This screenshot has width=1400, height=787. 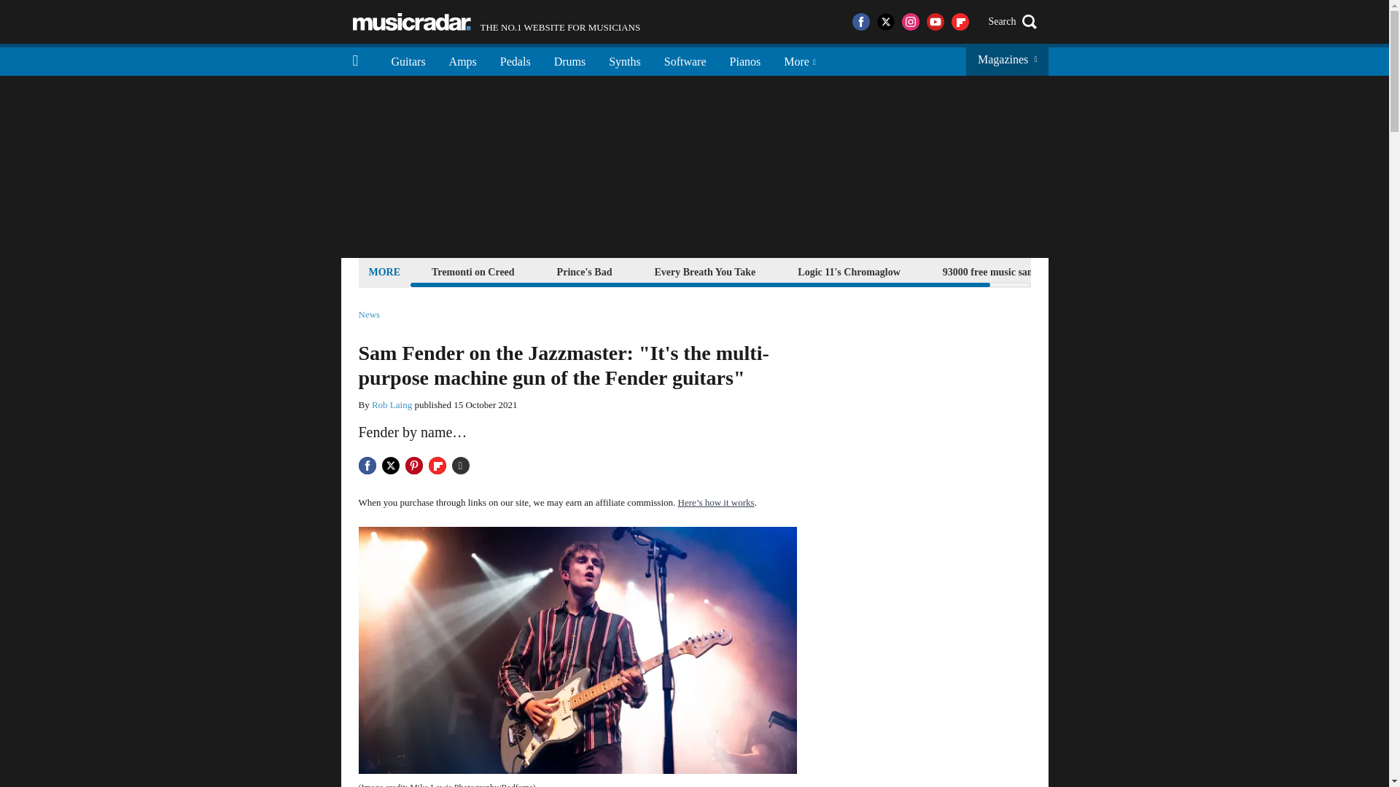 I want to click on 93000 free music samples, so click(x=997, y=271).